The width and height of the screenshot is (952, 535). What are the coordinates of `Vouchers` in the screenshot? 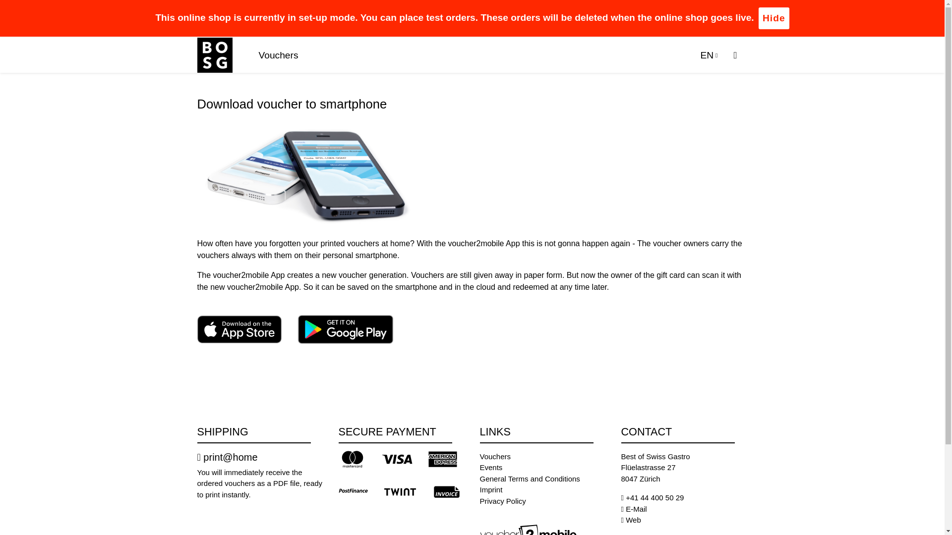 It's located at (279, 55).